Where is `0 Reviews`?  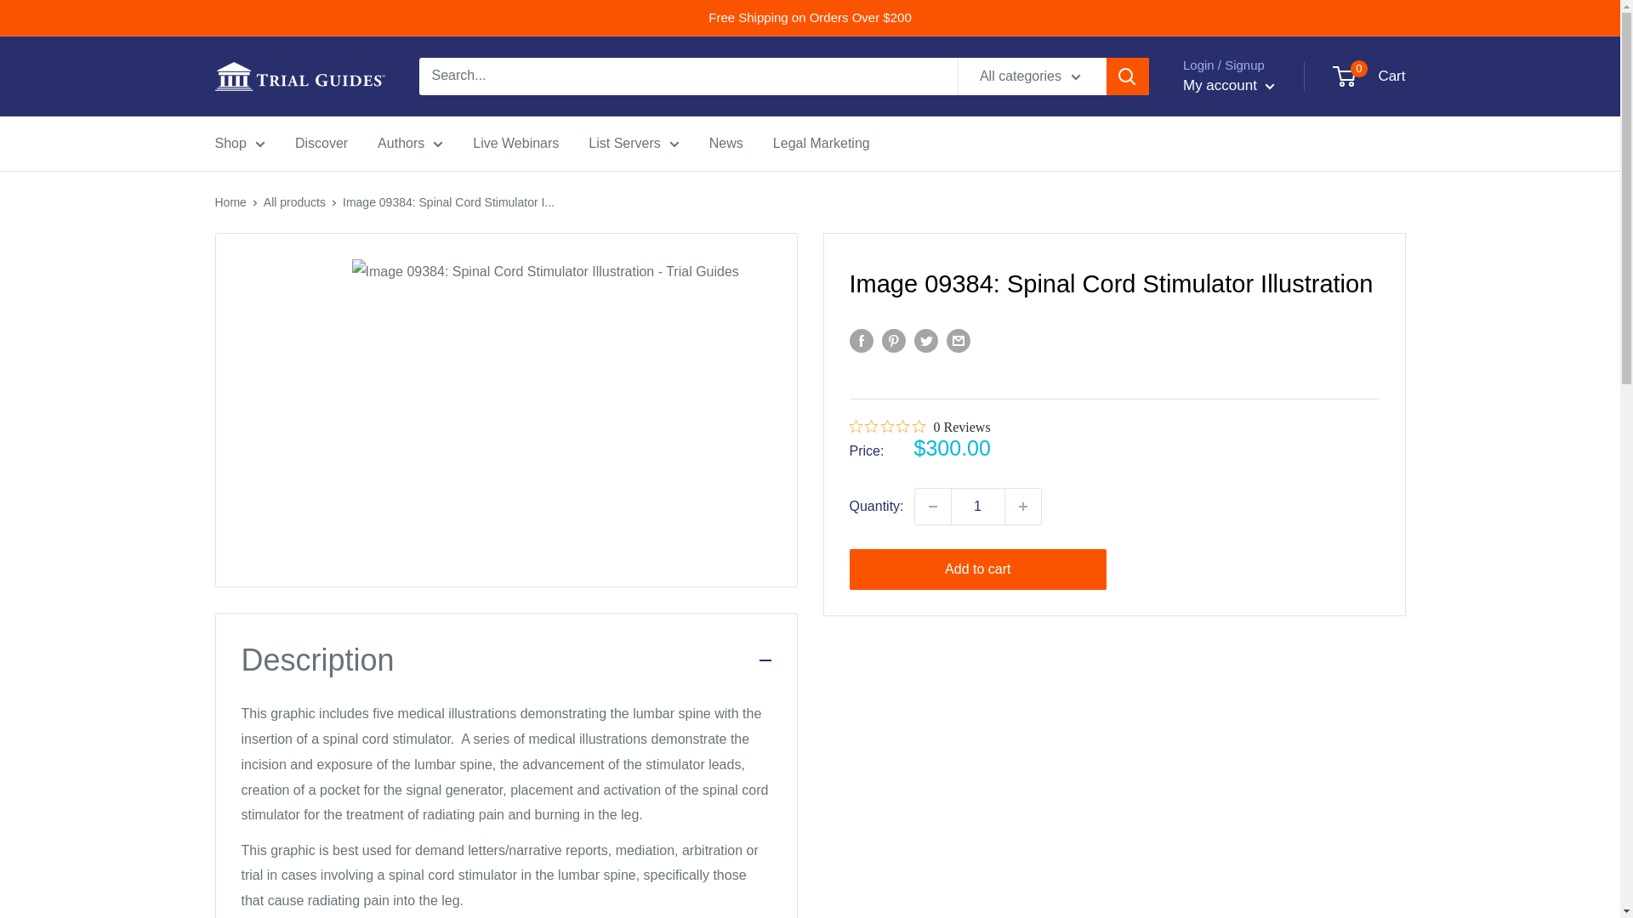
0 Reviews is located at coordinates (919, 427).